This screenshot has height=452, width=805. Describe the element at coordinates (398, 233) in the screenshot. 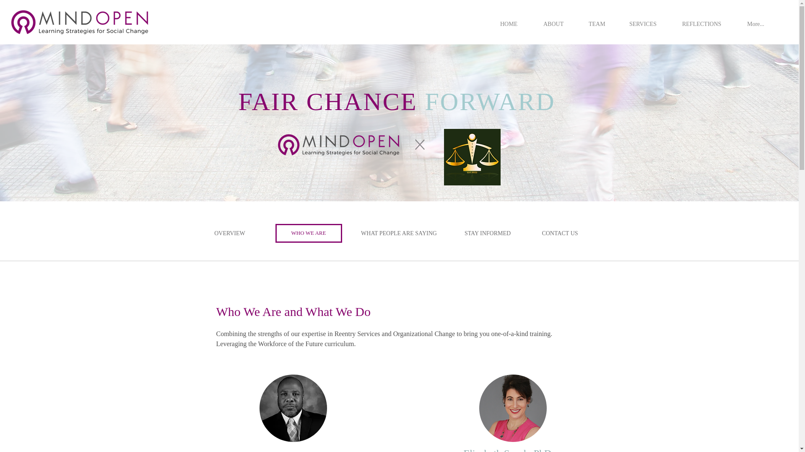

I see `WHAT PEOPLE ARE SAYING` at that location.